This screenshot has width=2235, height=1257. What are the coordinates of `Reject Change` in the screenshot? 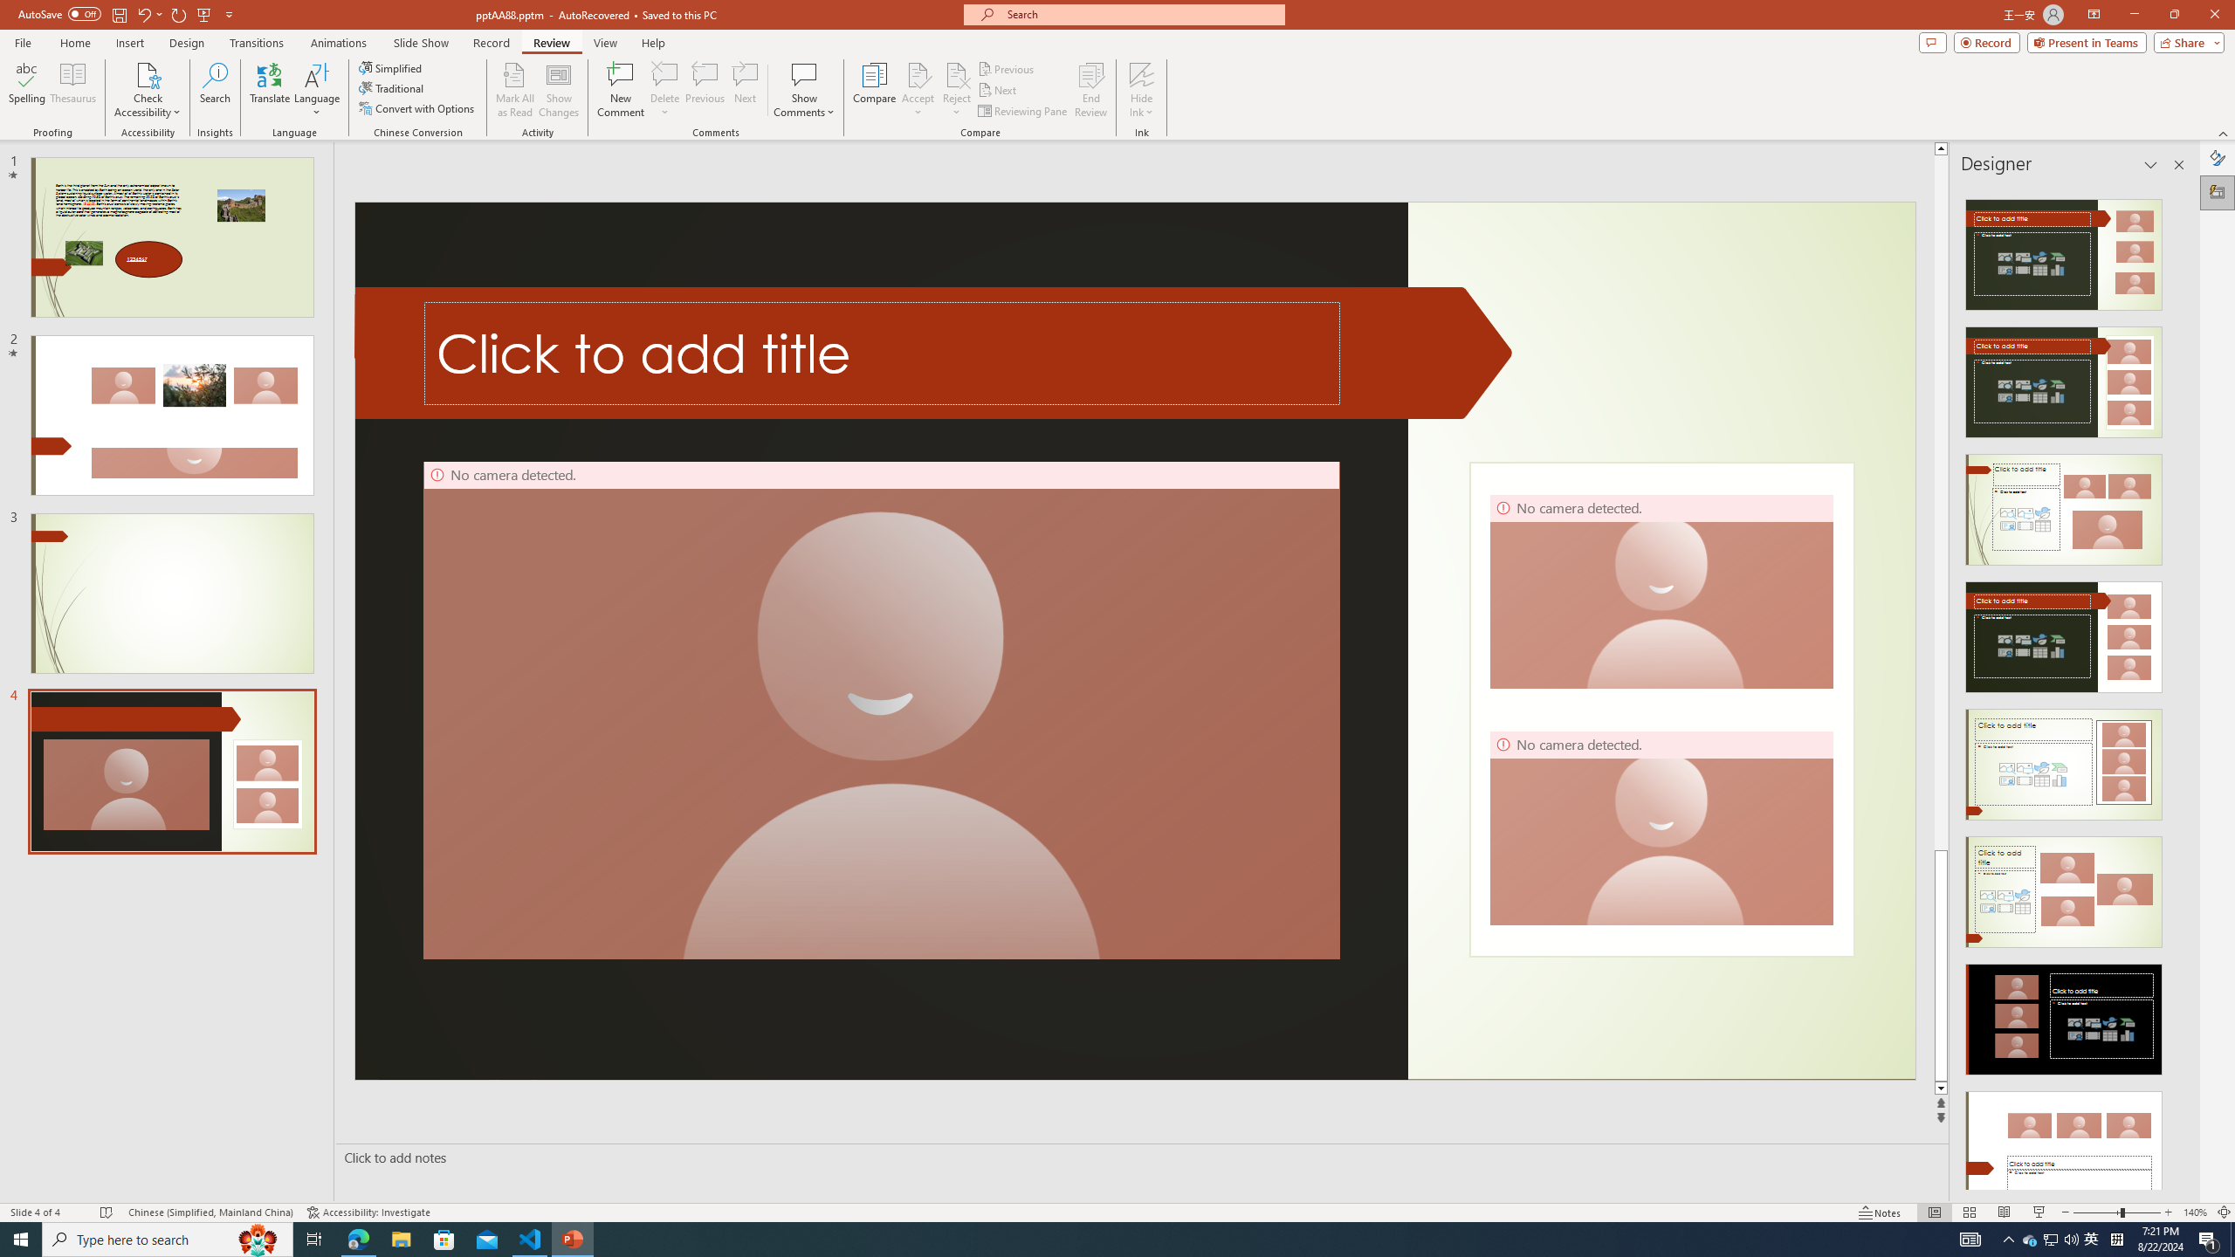 It's located at (957, 74).